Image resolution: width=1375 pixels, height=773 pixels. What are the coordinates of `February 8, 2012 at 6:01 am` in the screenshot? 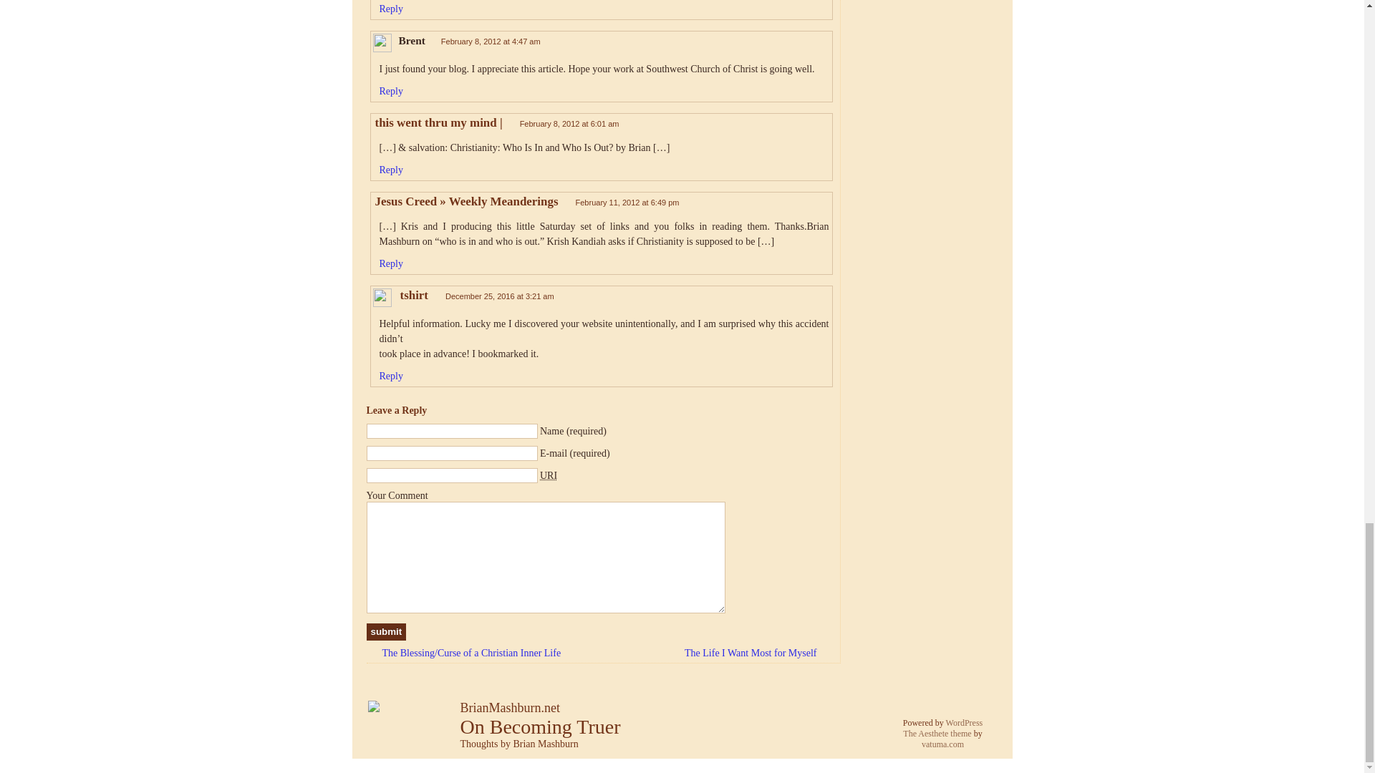 It's located at (569, 124).